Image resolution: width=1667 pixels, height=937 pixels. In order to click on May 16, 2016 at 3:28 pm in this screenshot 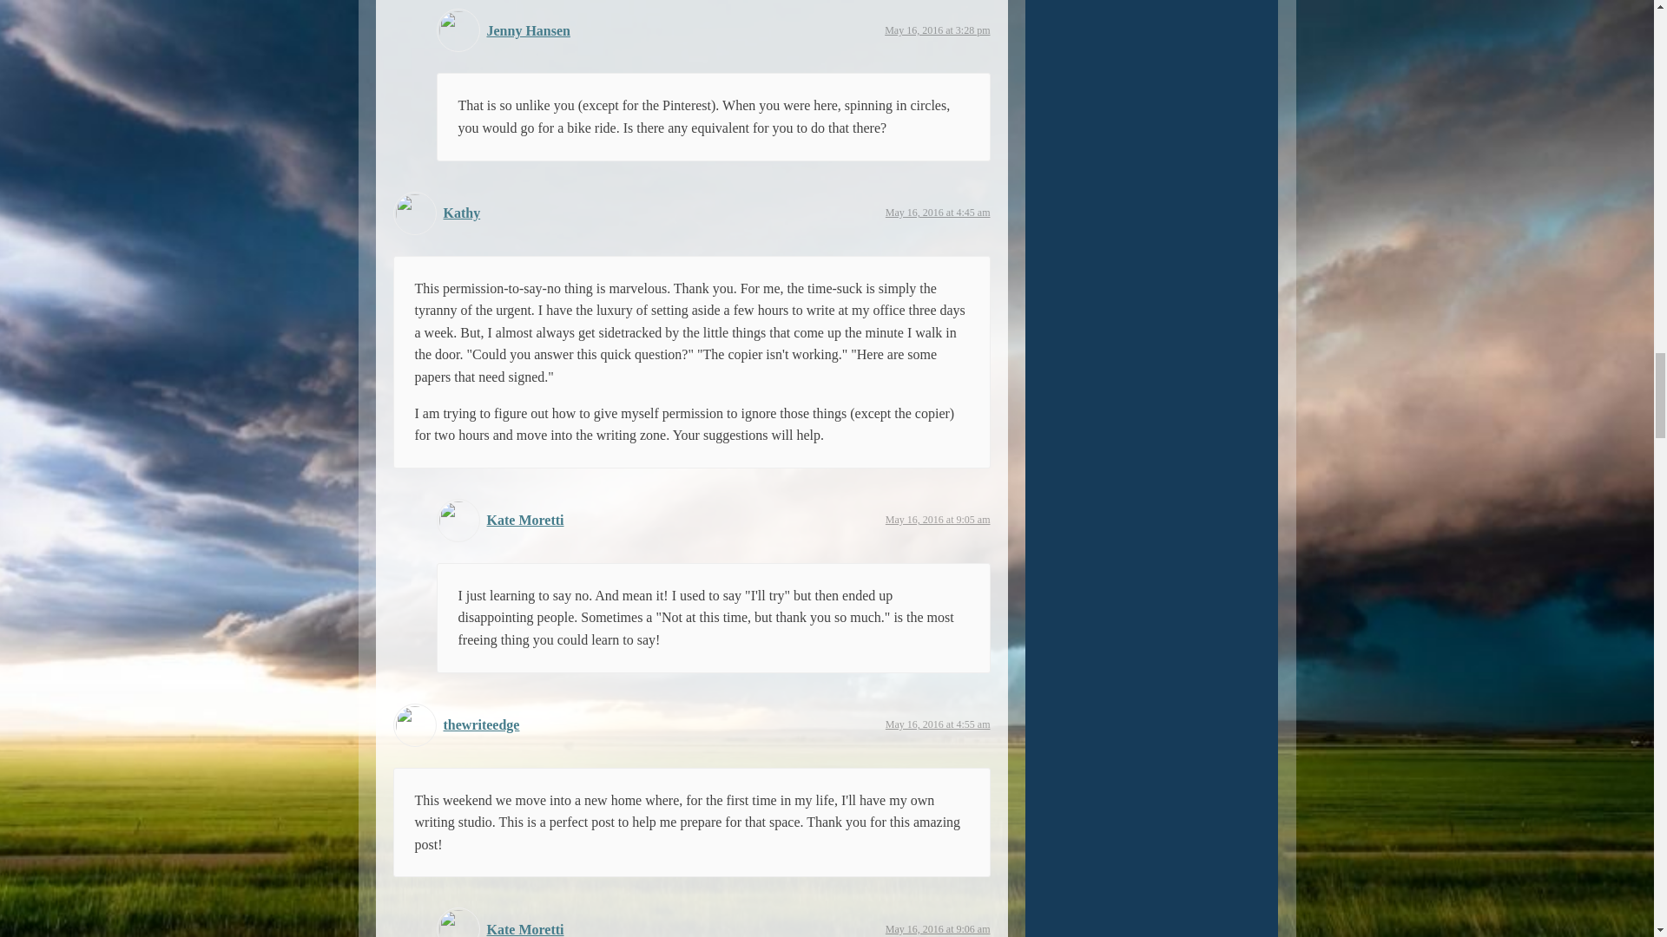, I will do `click(938, 30)`.